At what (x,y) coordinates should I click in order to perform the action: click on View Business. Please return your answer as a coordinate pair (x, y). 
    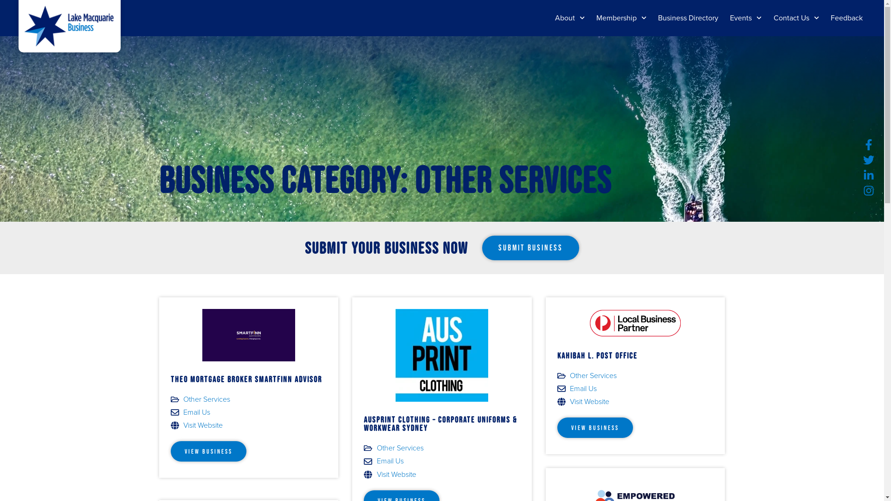
    Looking at the image, I should click on (595, 428).